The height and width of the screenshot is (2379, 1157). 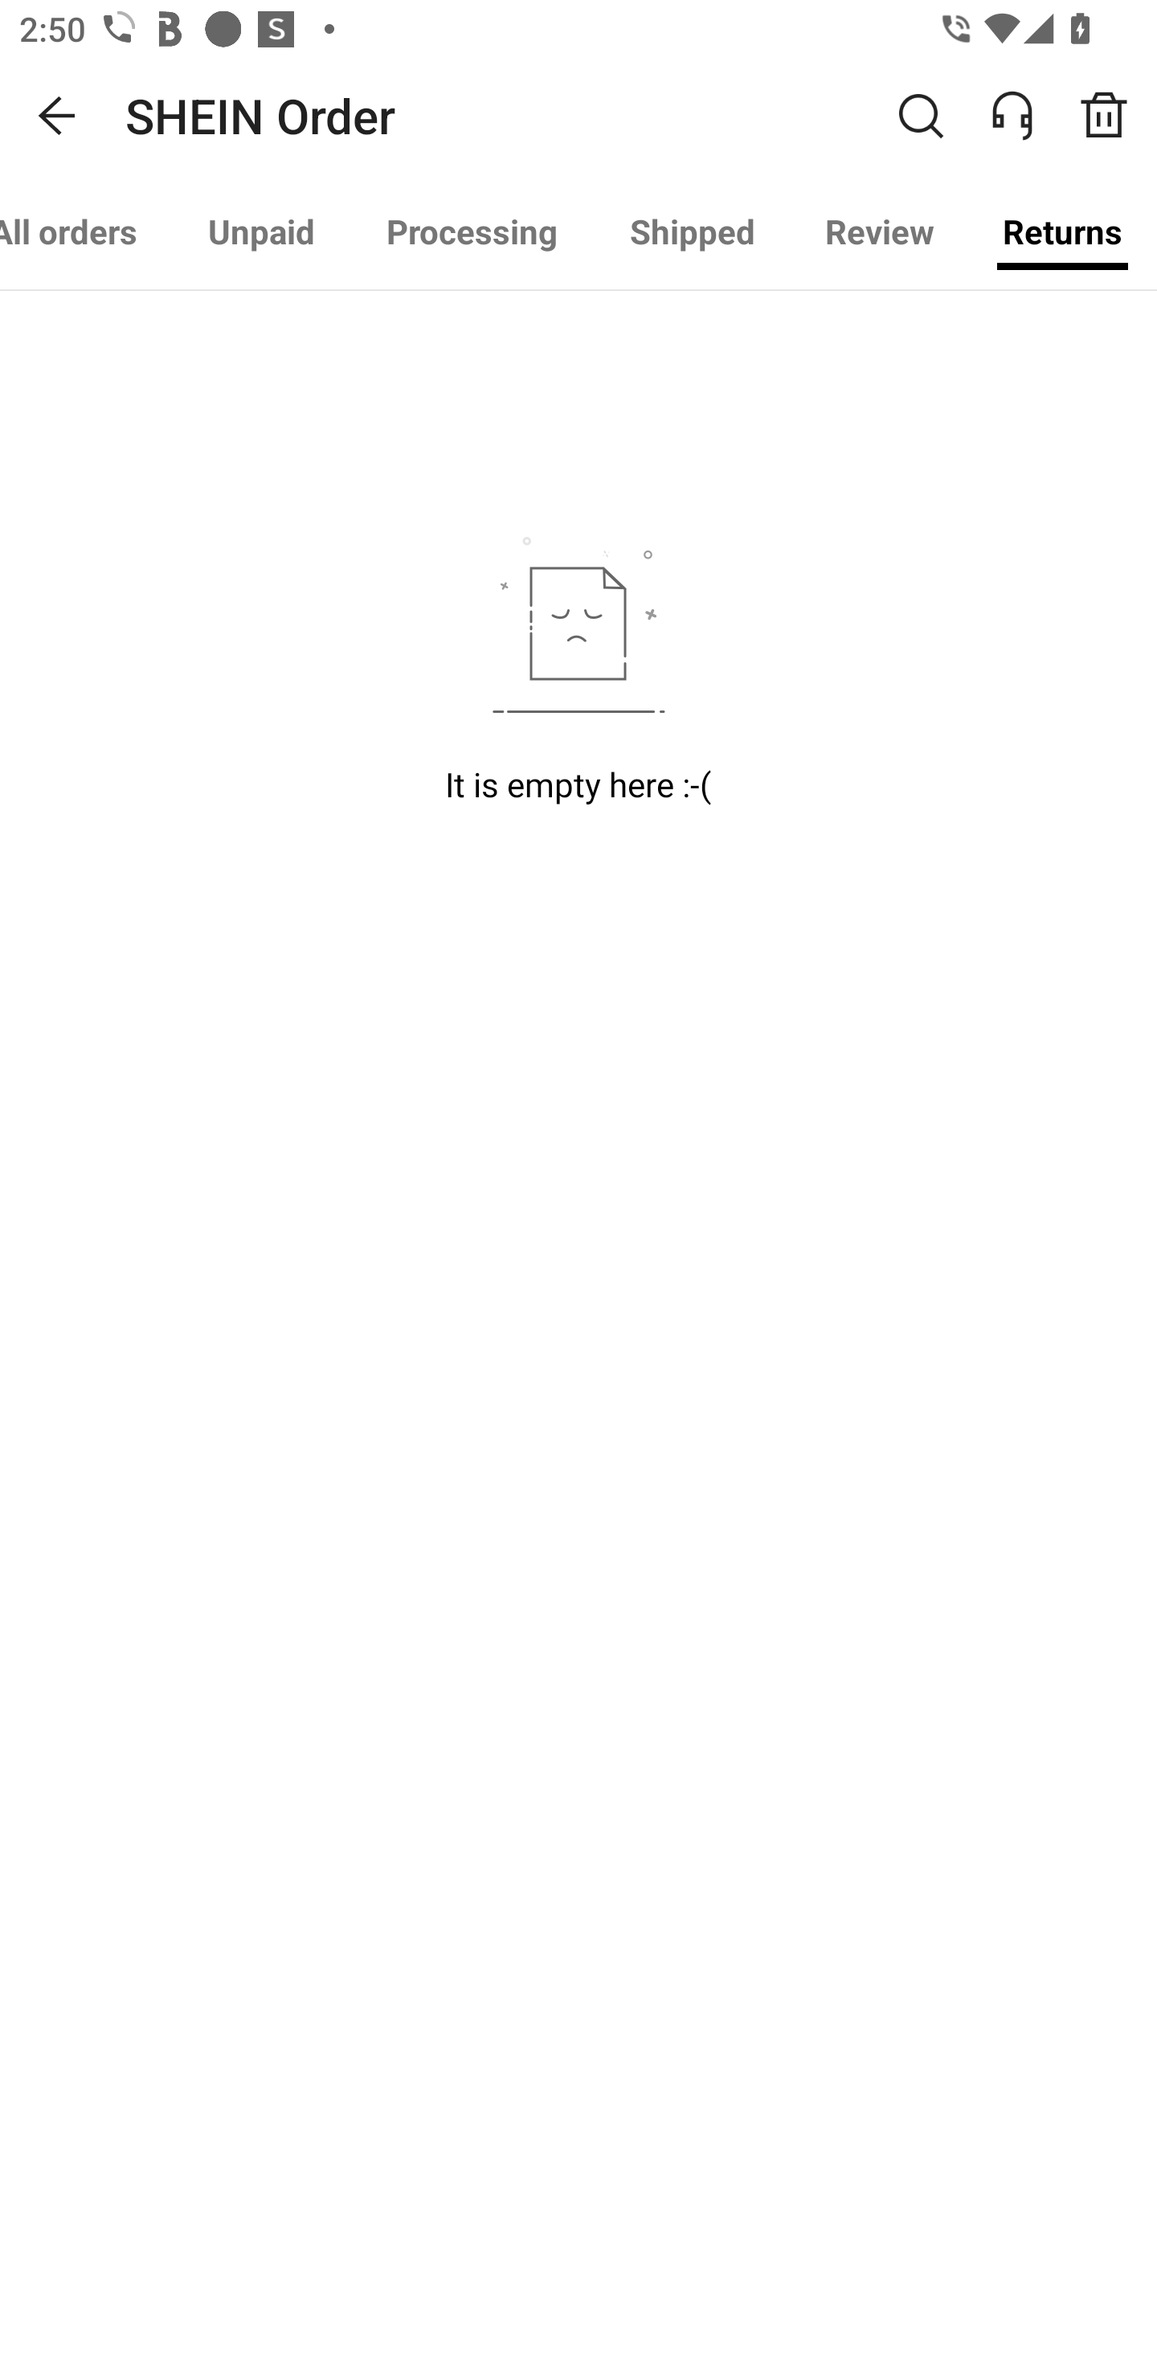 I want to click on Processing, so click(x=472, y=231).